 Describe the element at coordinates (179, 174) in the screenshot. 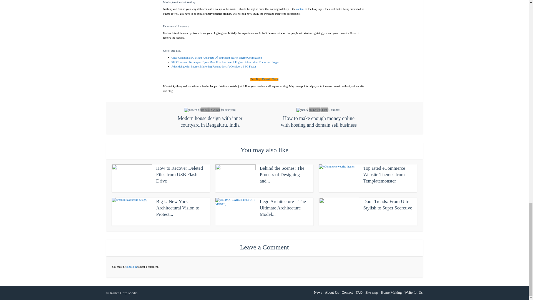

I see `How to Recover Deleted Files from USB Flash Drive` at that location.